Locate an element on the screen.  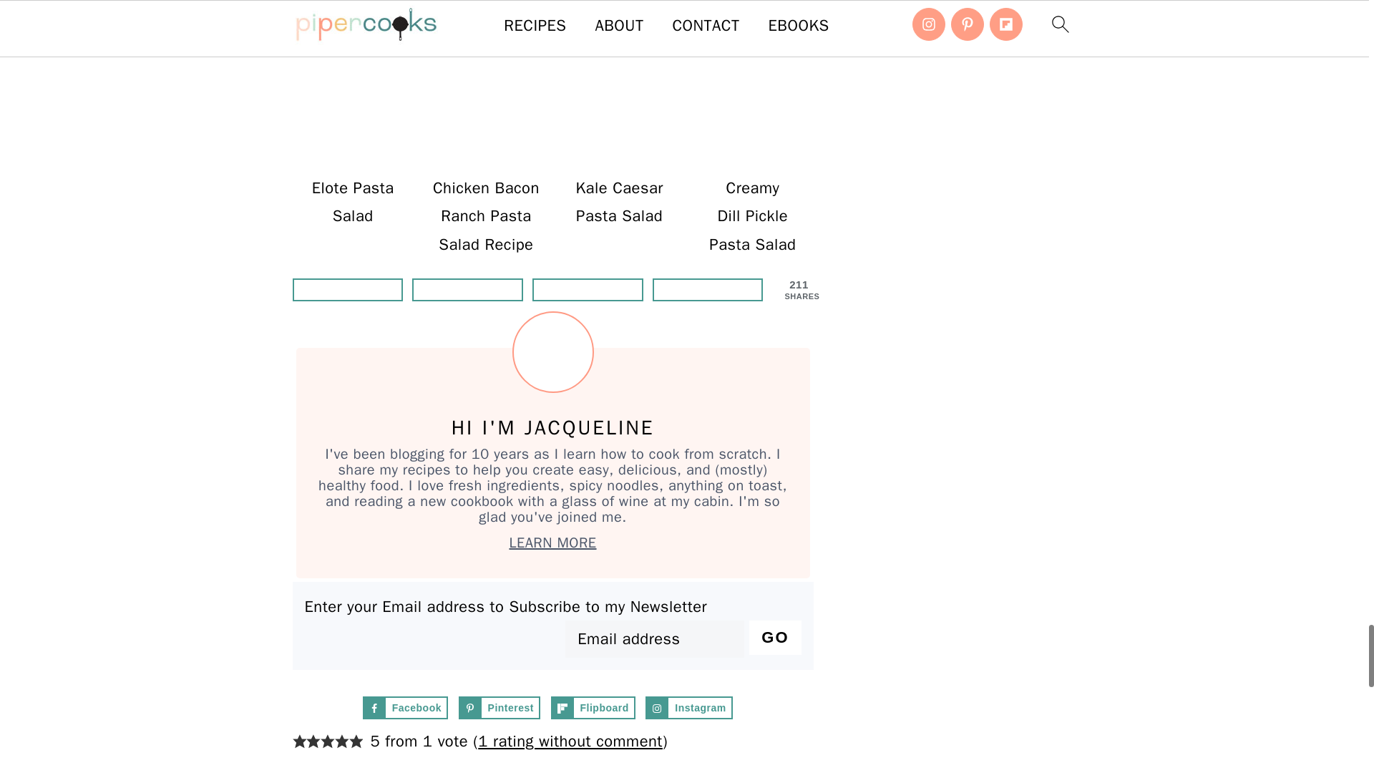
Share on Facebook is located at coordinates (588, 289).